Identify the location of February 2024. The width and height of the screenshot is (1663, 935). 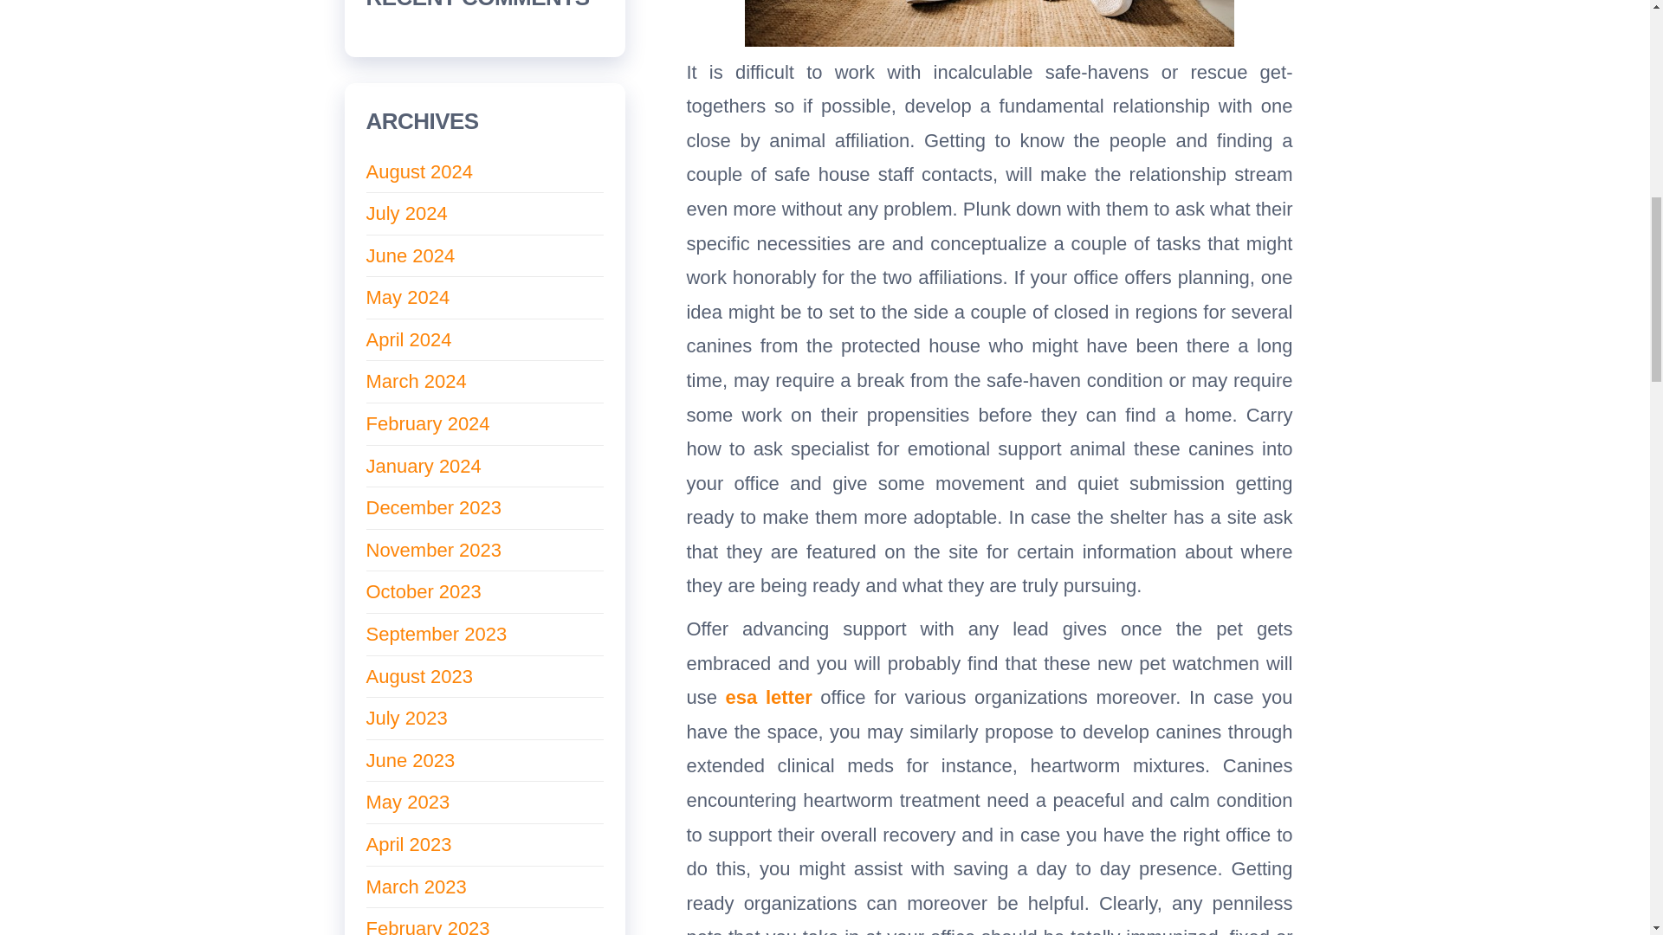
(427, 424).